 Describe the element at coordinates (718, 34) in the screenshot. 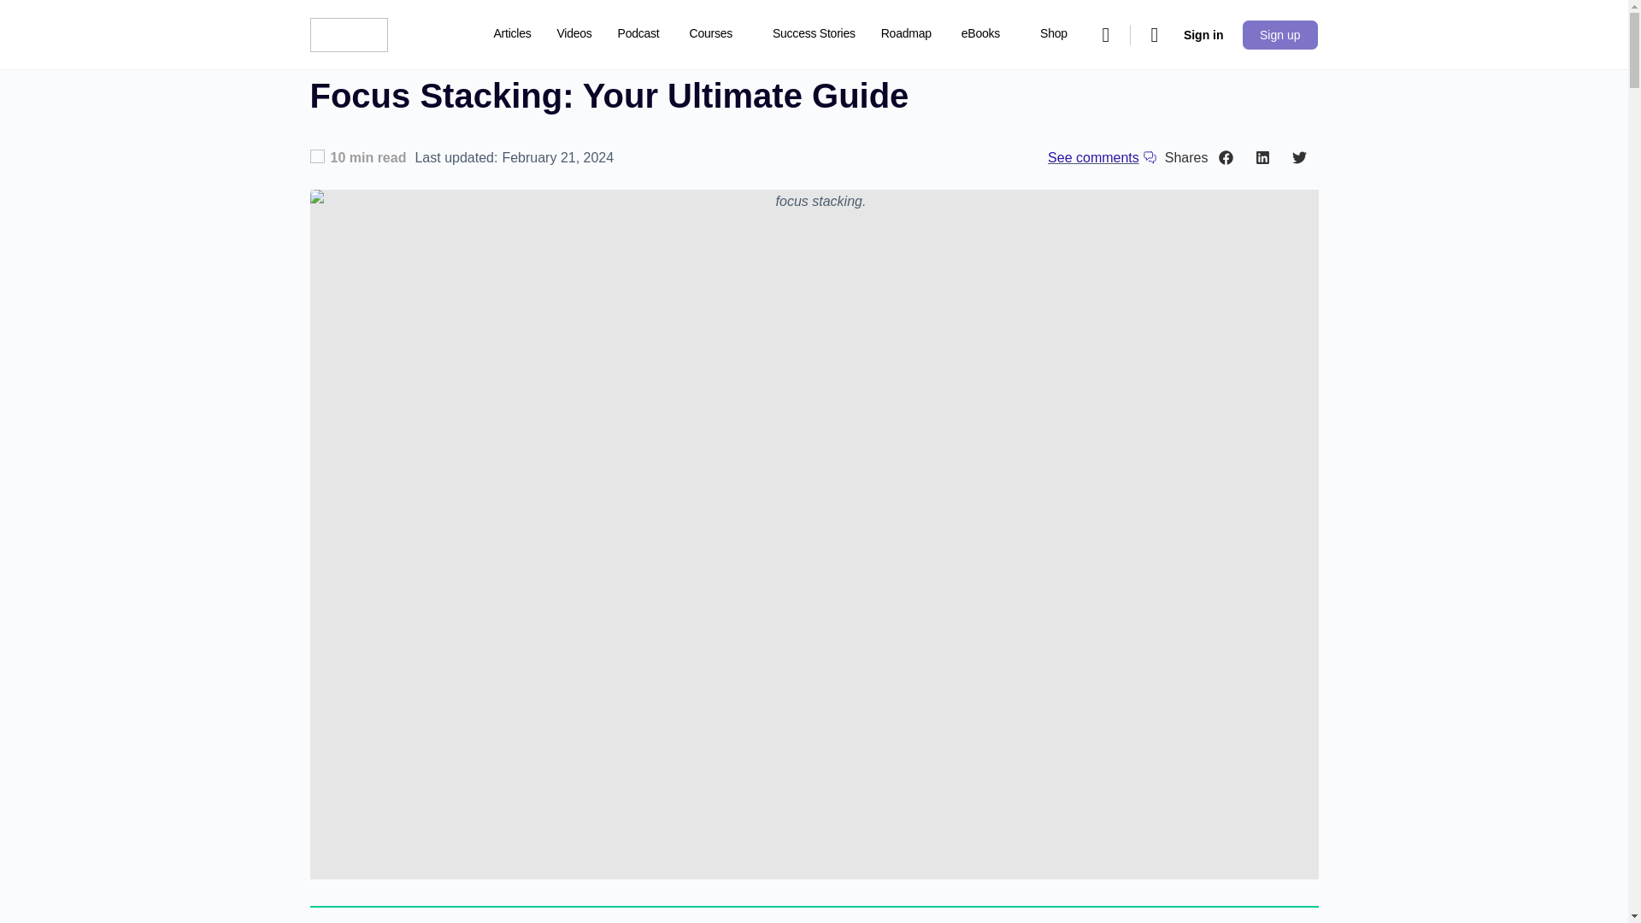

I see `Courses` at that location.